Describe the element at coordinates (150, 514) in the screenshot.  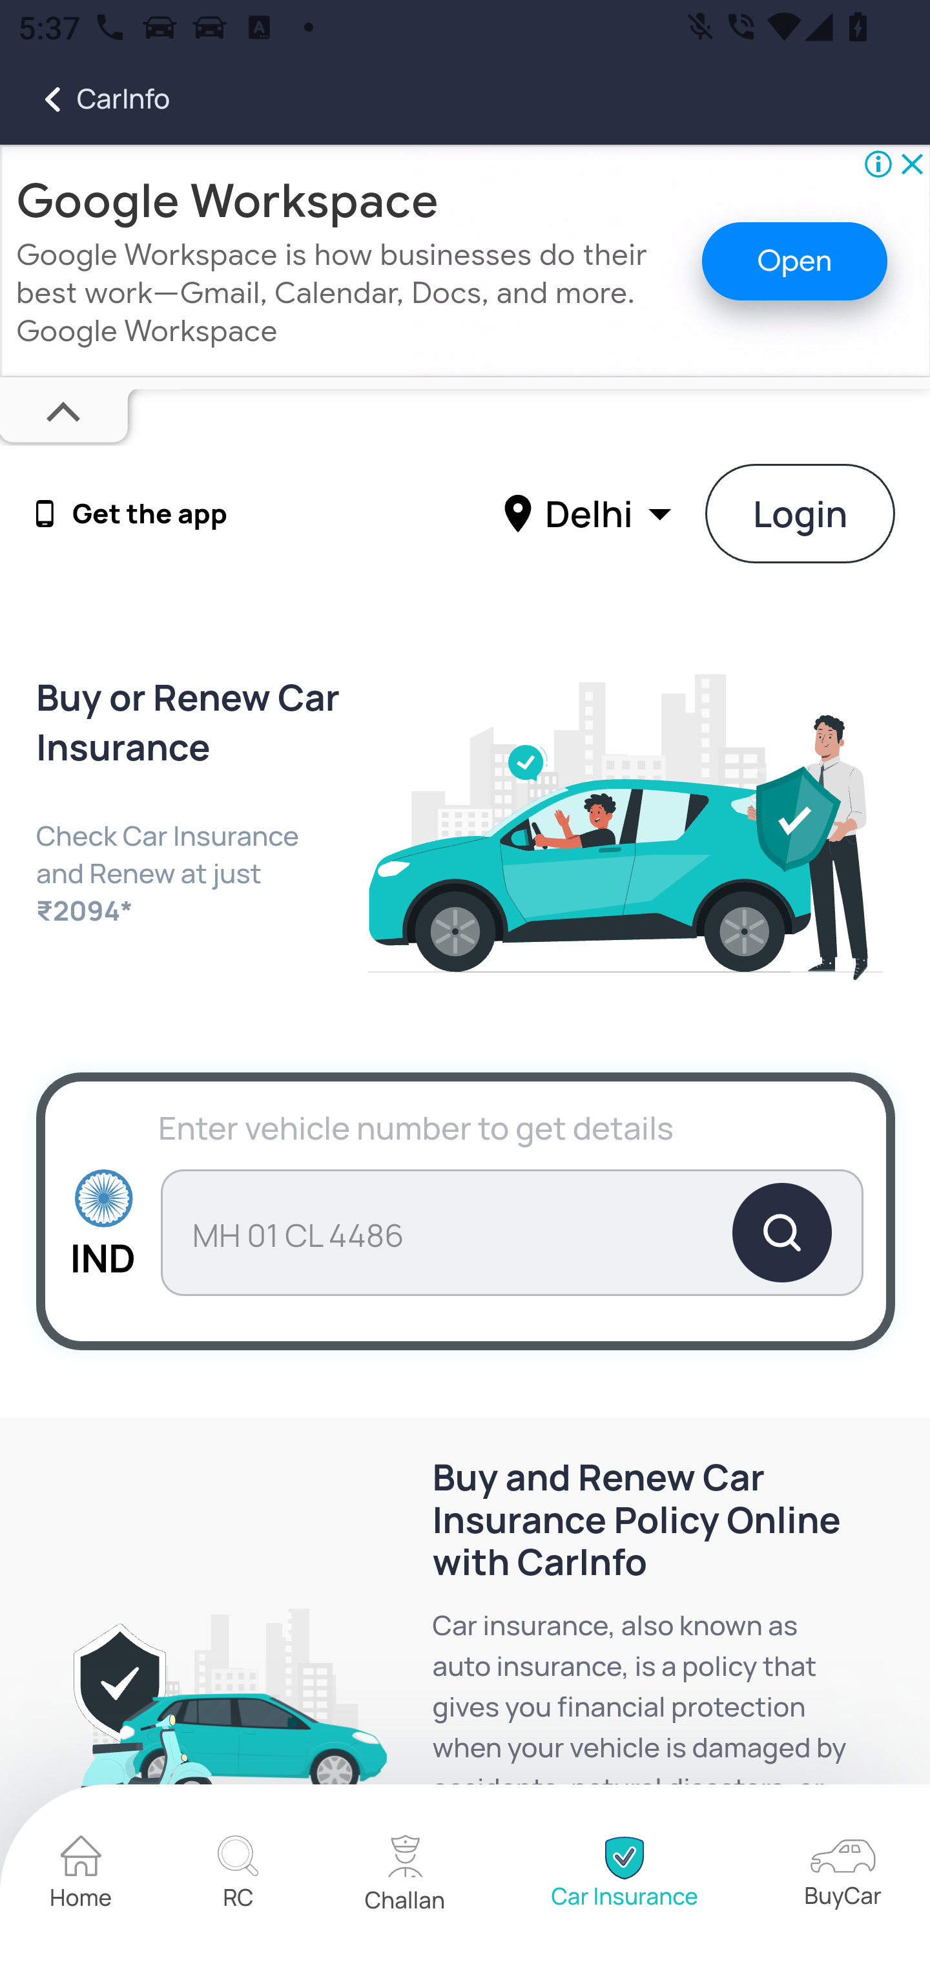
I see `Get the app` at that location.